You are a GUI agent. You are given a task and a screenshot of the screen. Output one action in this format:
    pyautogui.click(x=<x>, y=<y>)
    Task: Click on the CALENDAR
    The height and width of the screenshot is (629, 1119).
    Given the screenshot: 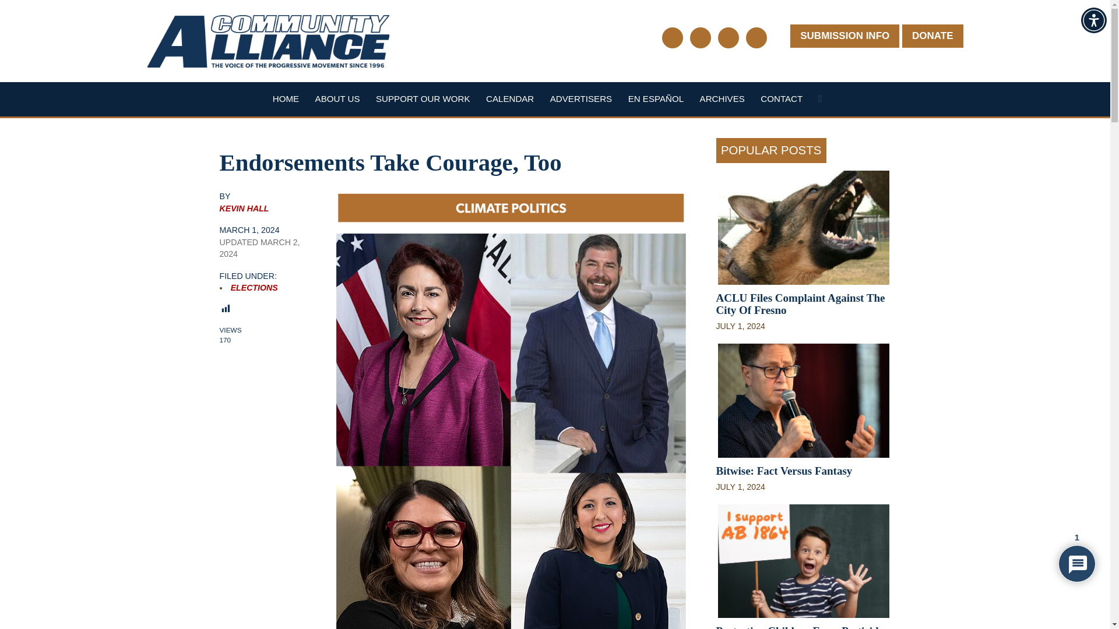 What is the action you would take?
    pyautogui.click(x=509, y=98)
    